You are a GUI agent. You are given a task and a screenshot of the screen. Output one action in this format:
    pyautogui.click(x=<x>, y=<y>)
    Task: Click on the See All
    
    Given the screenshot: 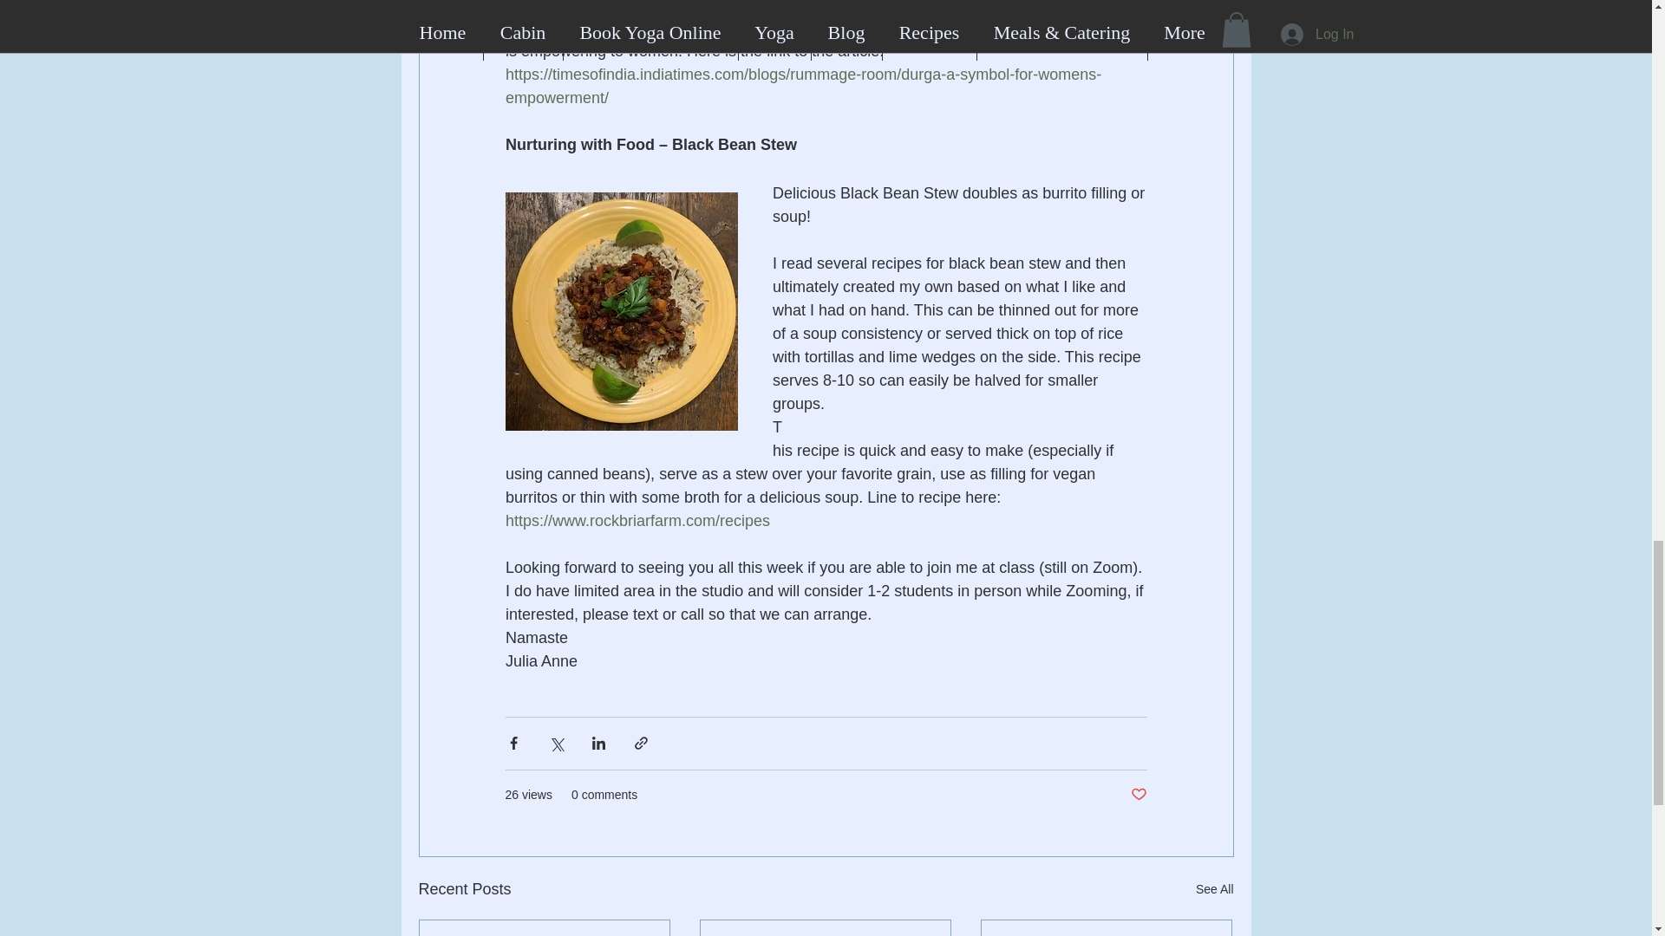 What is the action you would take?
    pyautogui.click(x=1214, y=889)
    